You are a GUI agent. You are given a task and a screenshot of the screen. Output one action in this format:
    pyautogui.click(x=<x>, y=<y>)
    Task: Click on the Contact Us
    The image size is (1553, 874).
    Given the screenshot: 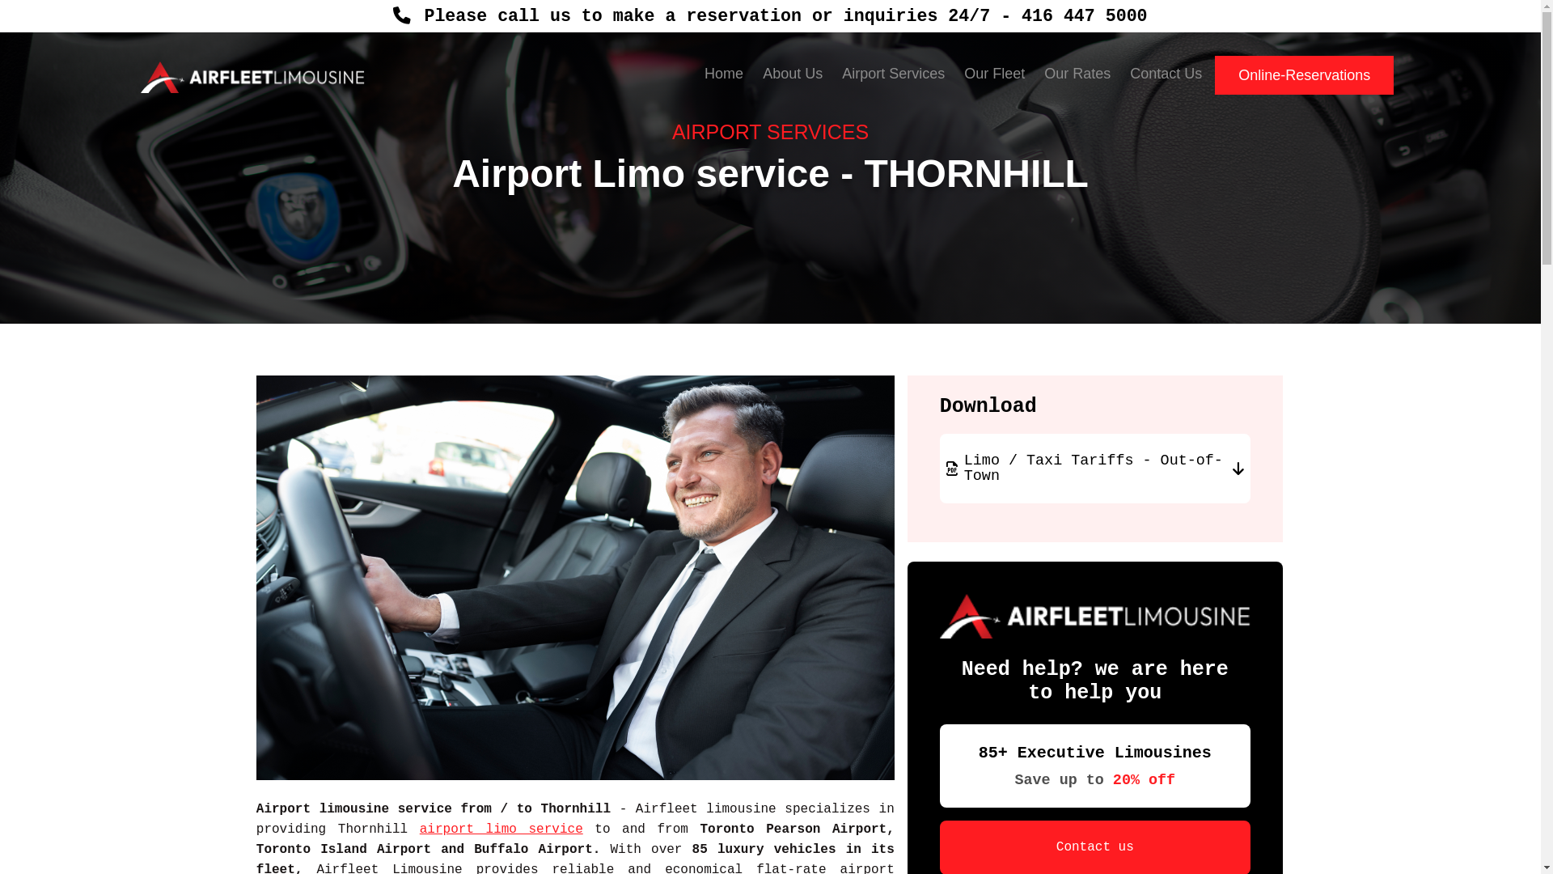 What is the action you would take?
    pyautogui.click(x=1166, y=74)
    